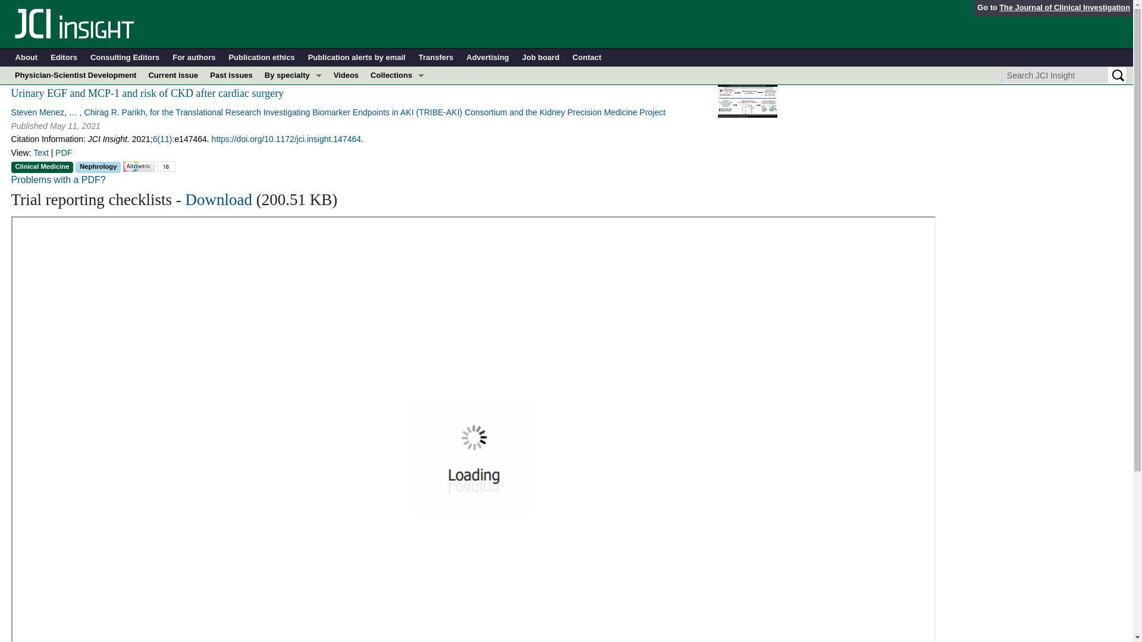  I want to click on Current issue, so click(172, 75).